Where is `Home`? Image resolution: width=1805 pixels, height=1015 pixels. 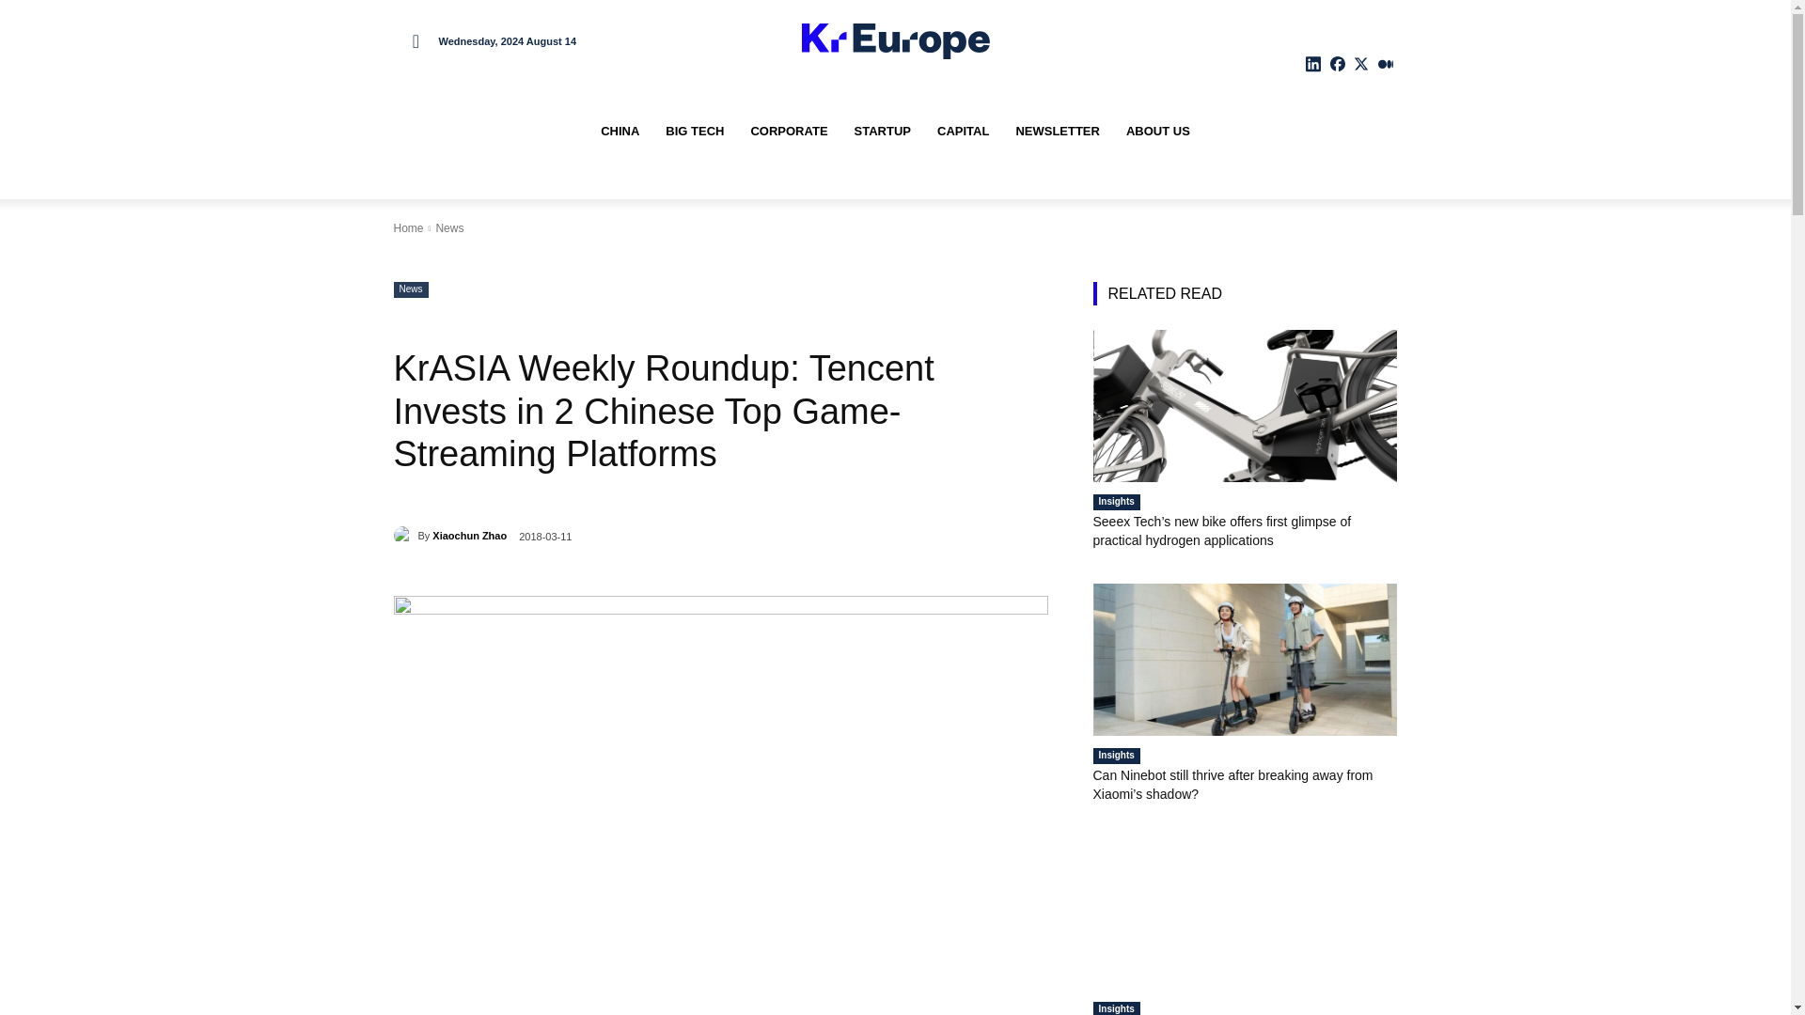
Home is located at coordinates (408, 227).